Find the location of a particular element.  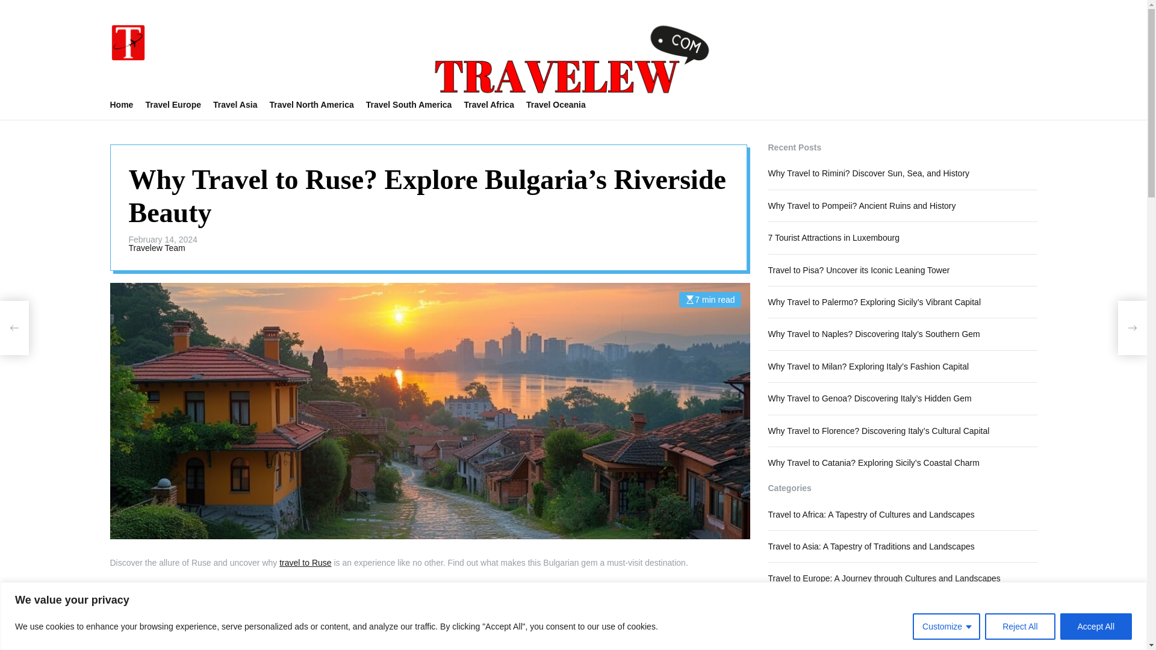

Travel Asia is located at coordinates (241, 105).